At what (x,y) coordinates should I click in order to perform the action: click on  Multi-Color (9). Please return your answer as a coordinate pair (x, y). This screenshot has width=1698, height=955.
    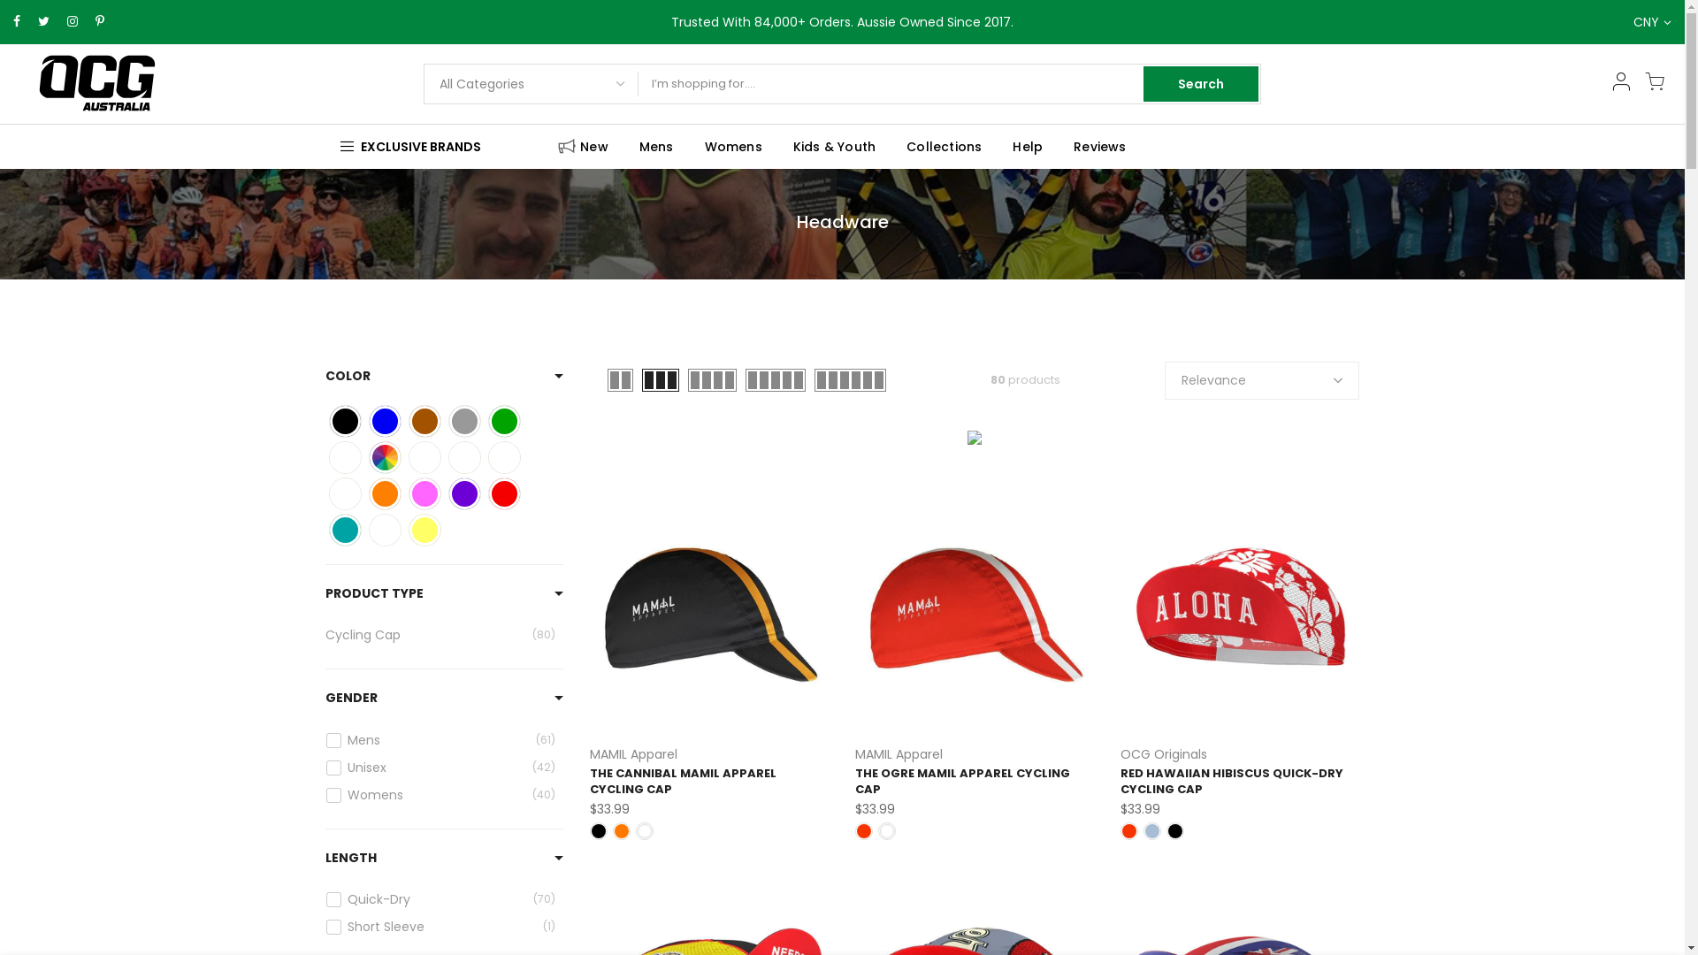
    Looking at the image, I should click on (504, 458).